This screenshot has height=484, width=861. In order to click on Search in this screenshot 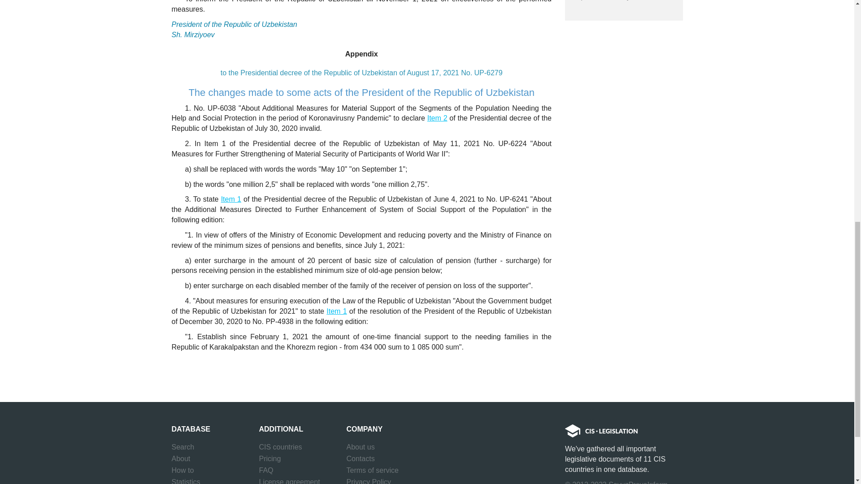, I will do `click(183, 447)`.